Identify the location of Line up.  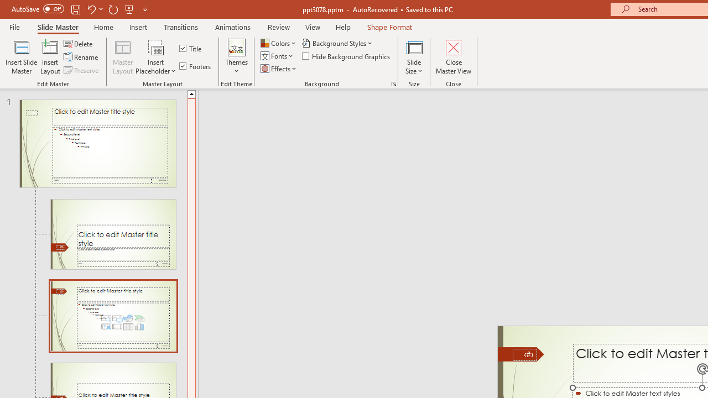
(191, 93).